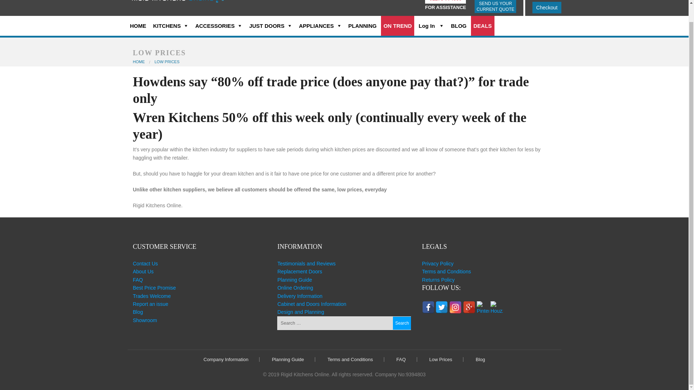 Image resolution: width=694 pixels, height=390 pixels. Describe the element at coordinates (497, 305) in the screenshot. I see `Houzz` at that location.